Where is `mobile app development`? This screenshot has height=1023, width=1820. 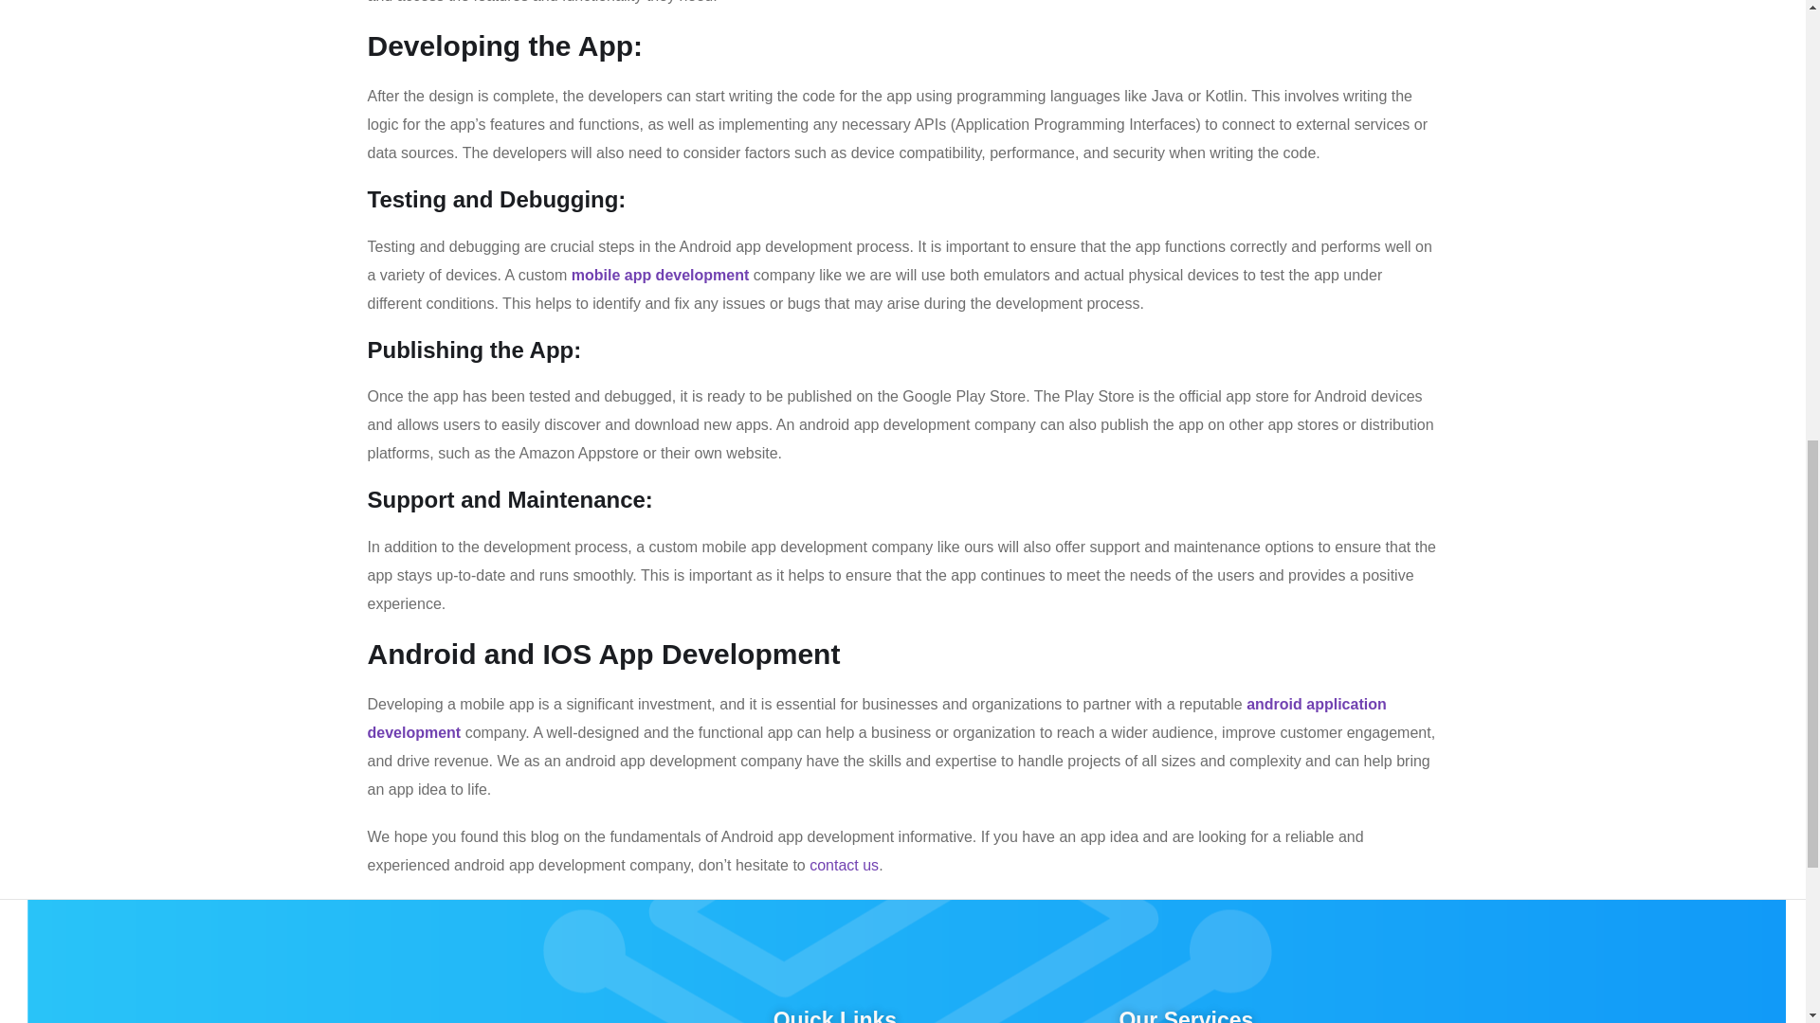
mobile app development is located at coordinates (660, 275).